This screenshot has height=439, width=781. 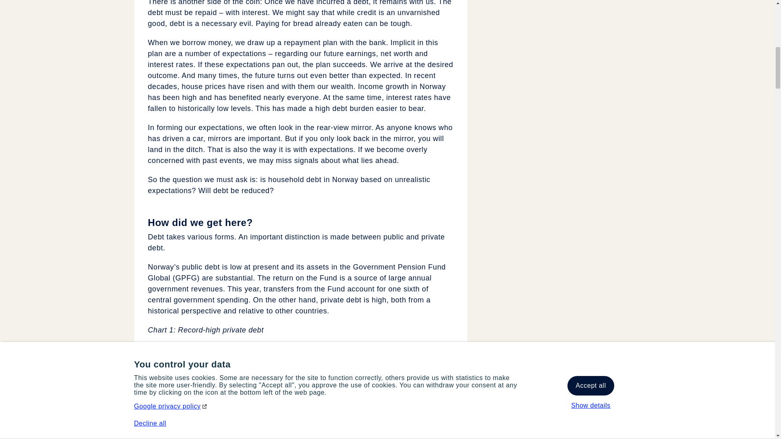 What do you see at coordinates (621, 123) in the screenshot?
I see `ARRAffinity` at bounding box center [621, 123].